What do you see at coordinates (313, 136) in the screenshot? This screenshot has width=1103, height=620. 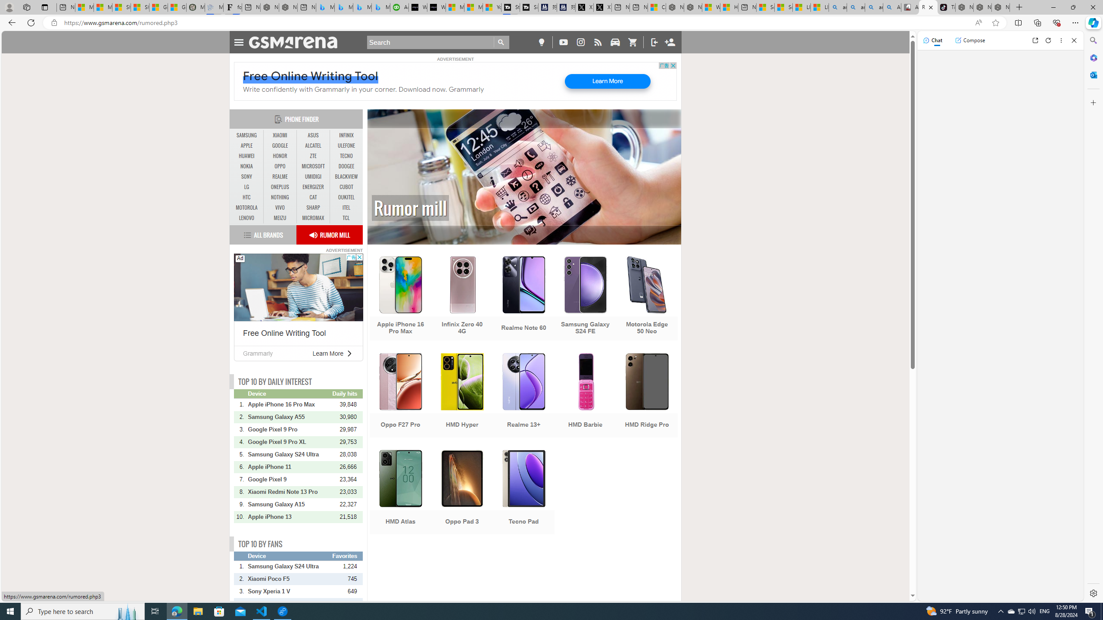 I see `ASUS` at bounding box center [313, 136].